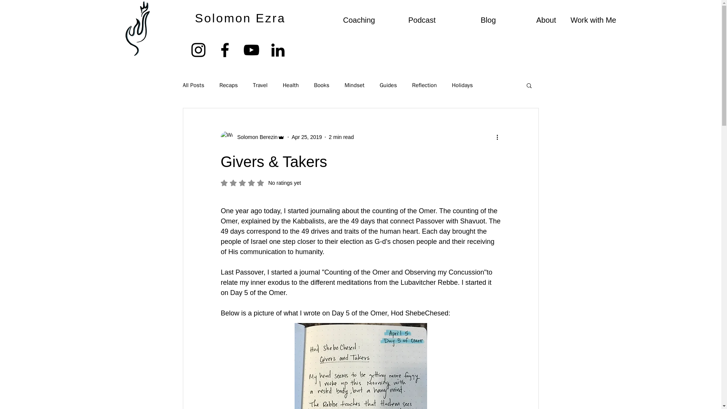 The image size is (727, 409). Describe the element at coordinates (193, 86) in the screenshot. I see `All Posts` at that location.